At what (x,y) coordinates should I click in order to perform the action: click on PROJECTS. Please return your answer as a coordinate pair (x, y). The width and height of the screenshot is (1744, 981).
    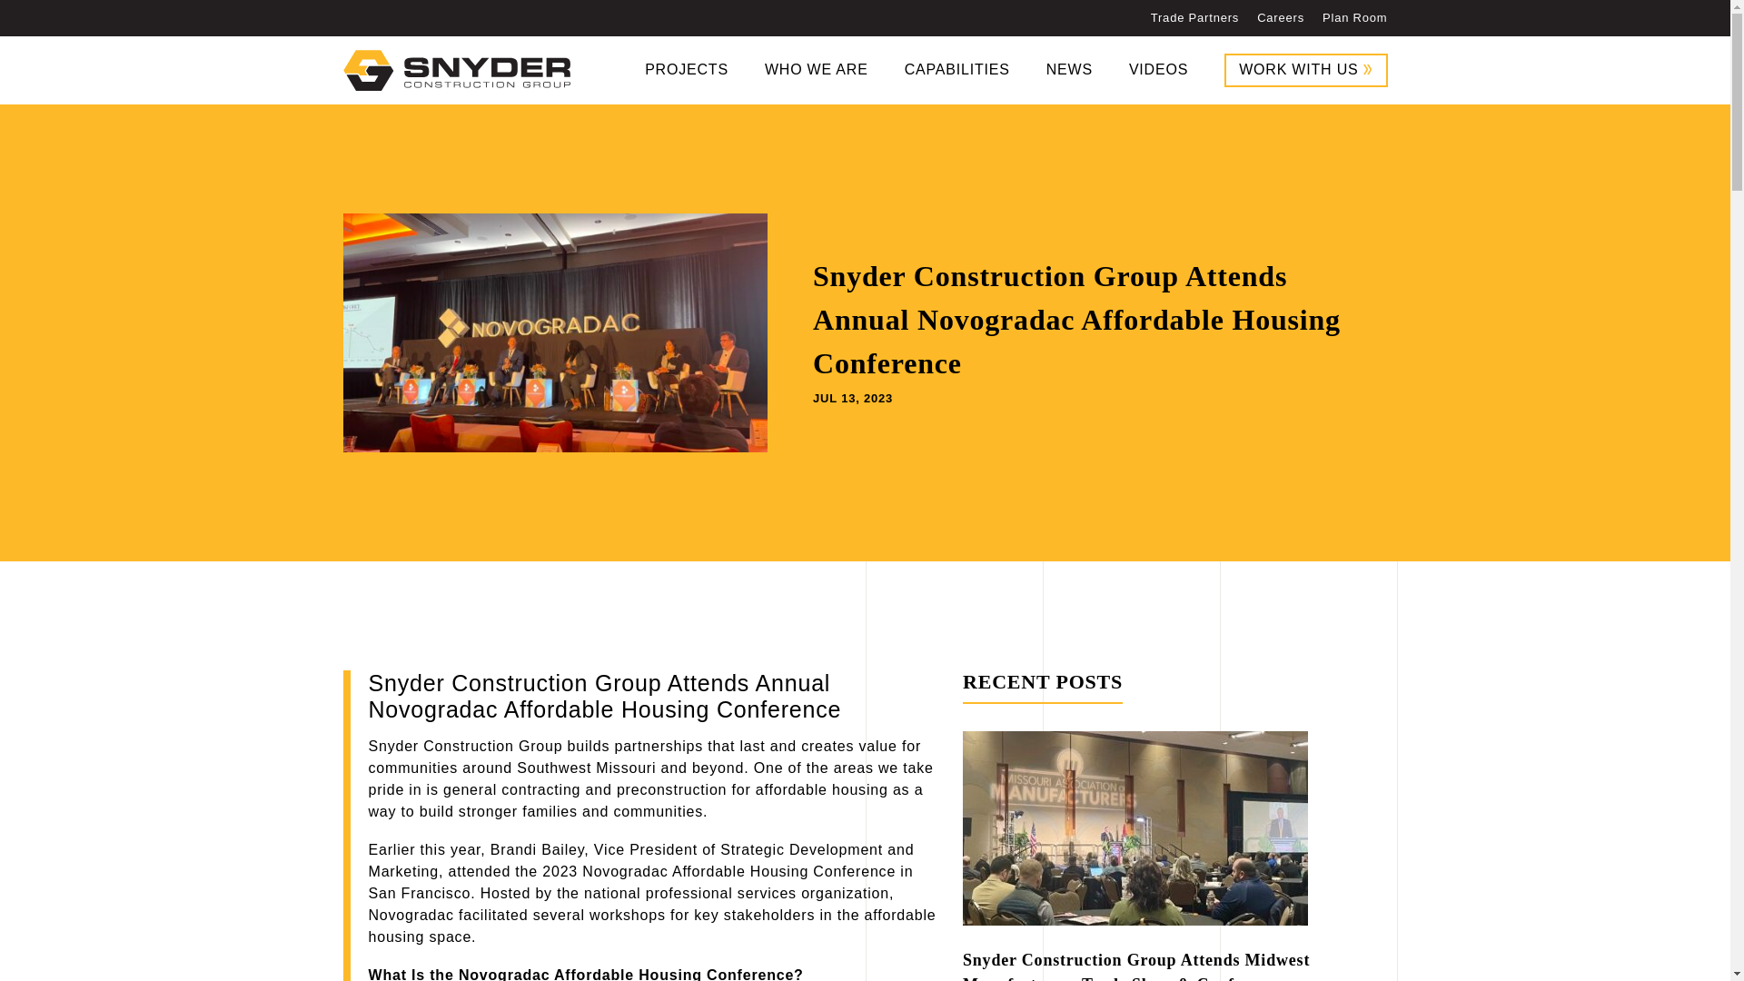
    Looking at the image, I should click on (687, 69).